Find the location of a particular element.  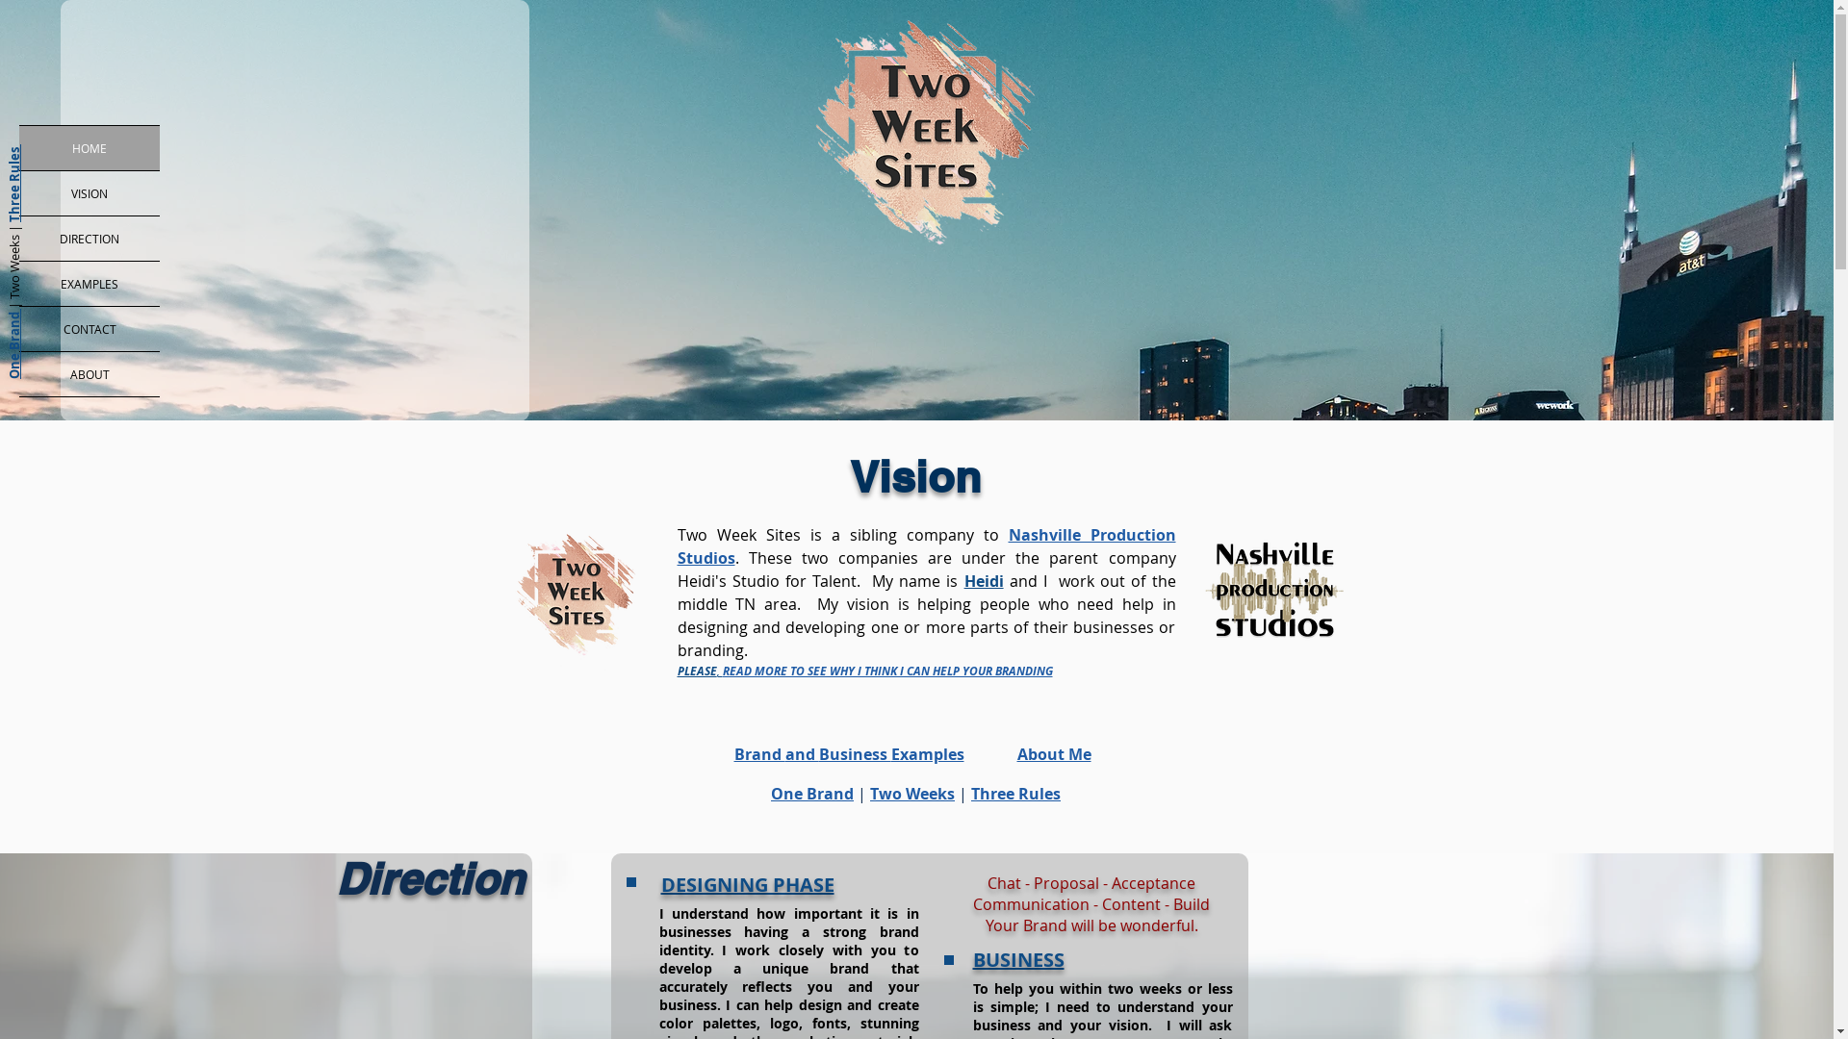

Heidi is located at coordinates (984, 581).